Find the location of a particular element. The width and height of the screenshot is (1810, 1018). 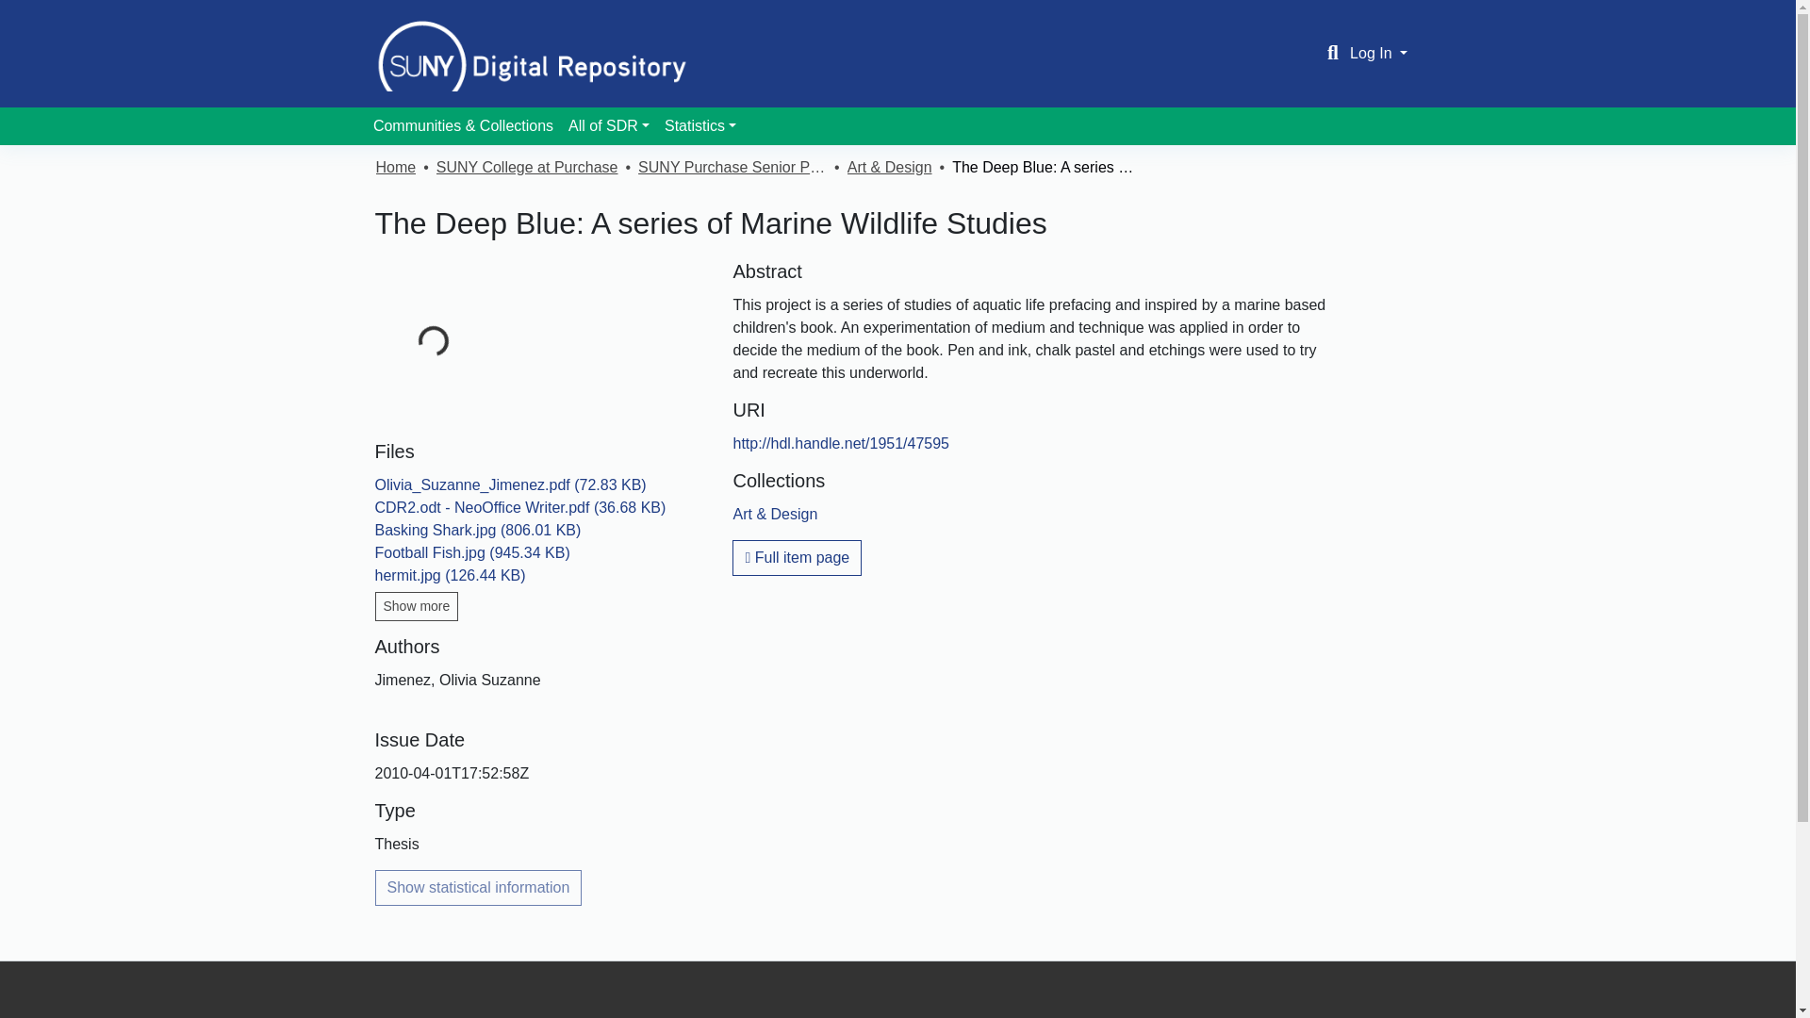

SUNY Purchase Senior Projects is located at coordinates (732, 168).